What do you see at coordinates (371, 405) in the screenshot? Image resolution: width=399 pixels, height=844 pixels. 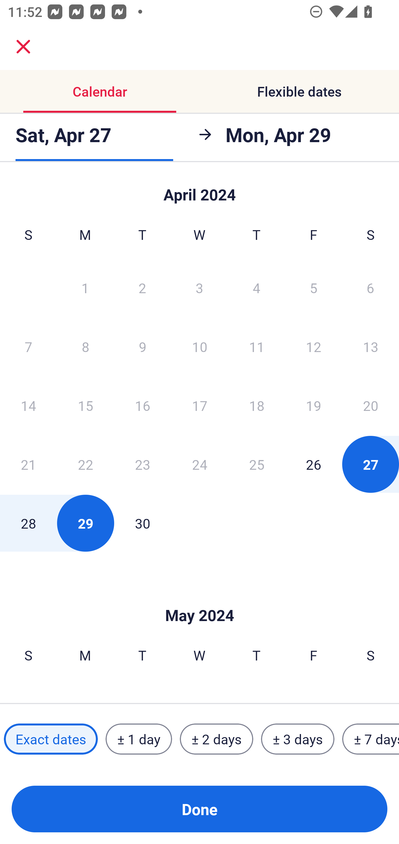 I see `20 Saturday, April 20, 2024` at bounding box center [371, 405].